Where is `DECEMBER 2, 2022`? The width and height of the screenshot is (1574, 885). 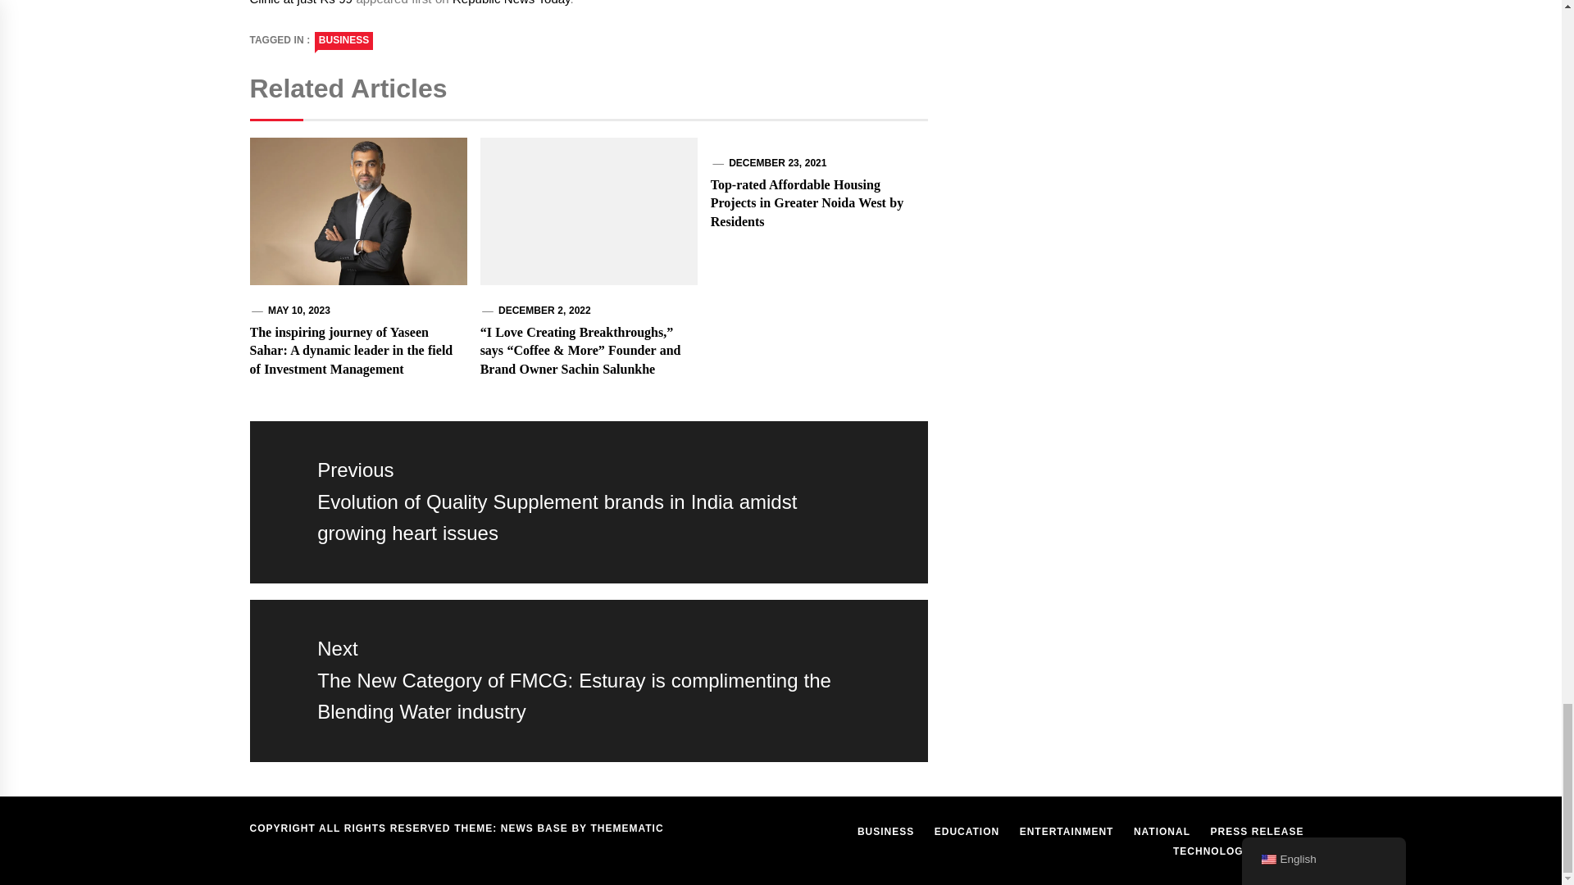 DECEMBER 2, 2022 is located at coordinates (544, 310).